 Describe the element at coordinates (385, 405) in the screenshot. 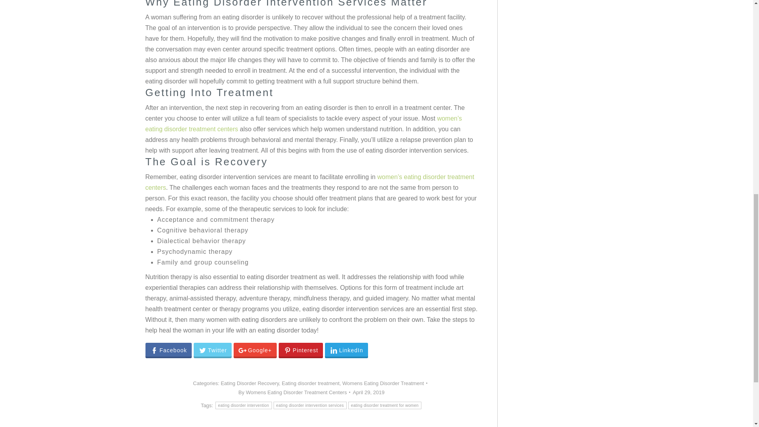

I see `eating disorder treatment for women` at that location.